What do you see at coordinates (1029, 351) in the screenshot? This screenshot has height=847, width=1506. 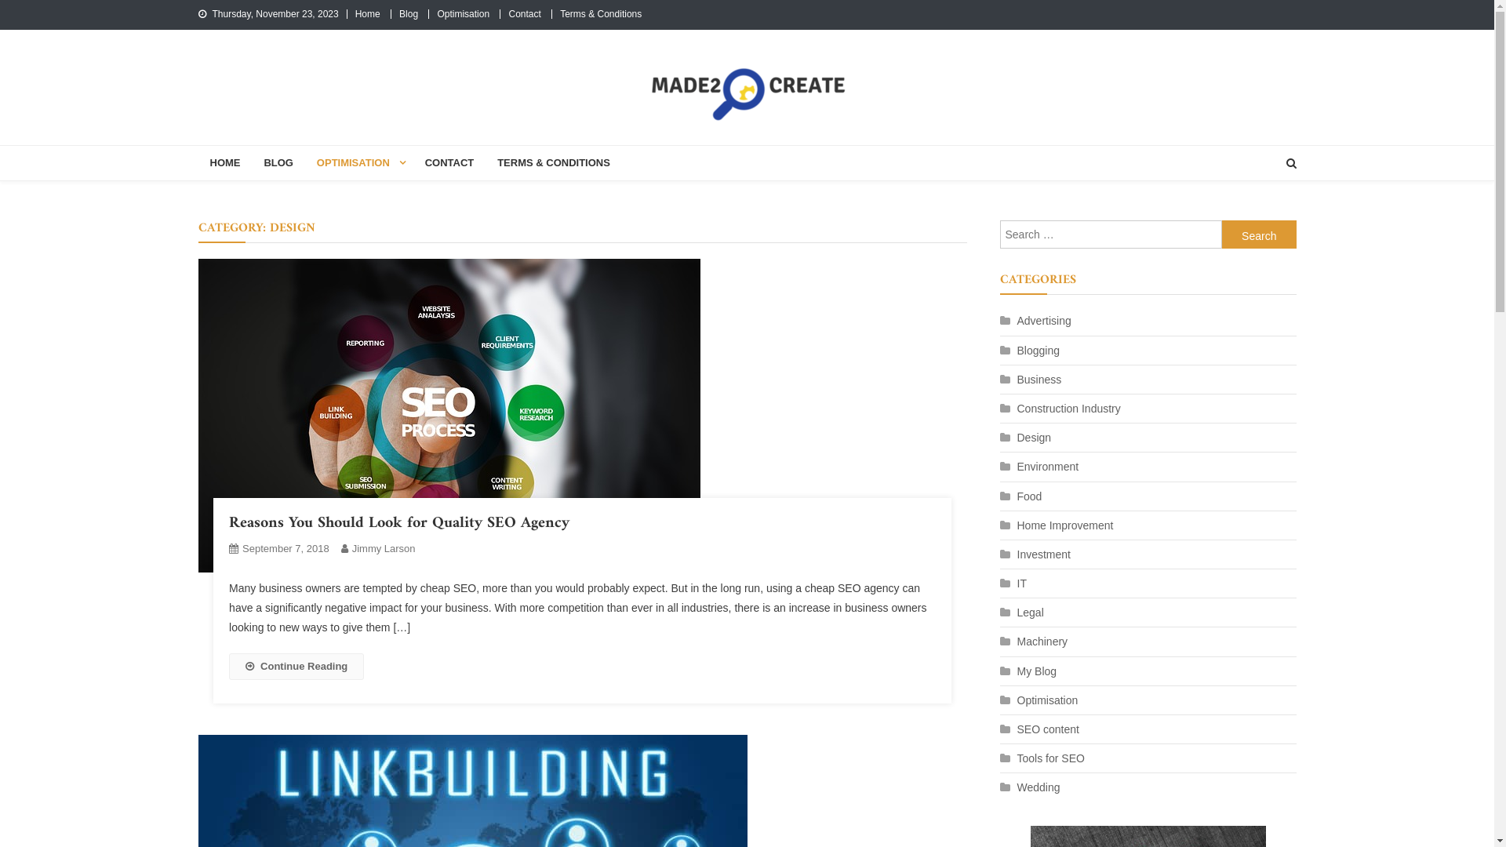 I see `Blogging` at bounding box center [1029, 351].